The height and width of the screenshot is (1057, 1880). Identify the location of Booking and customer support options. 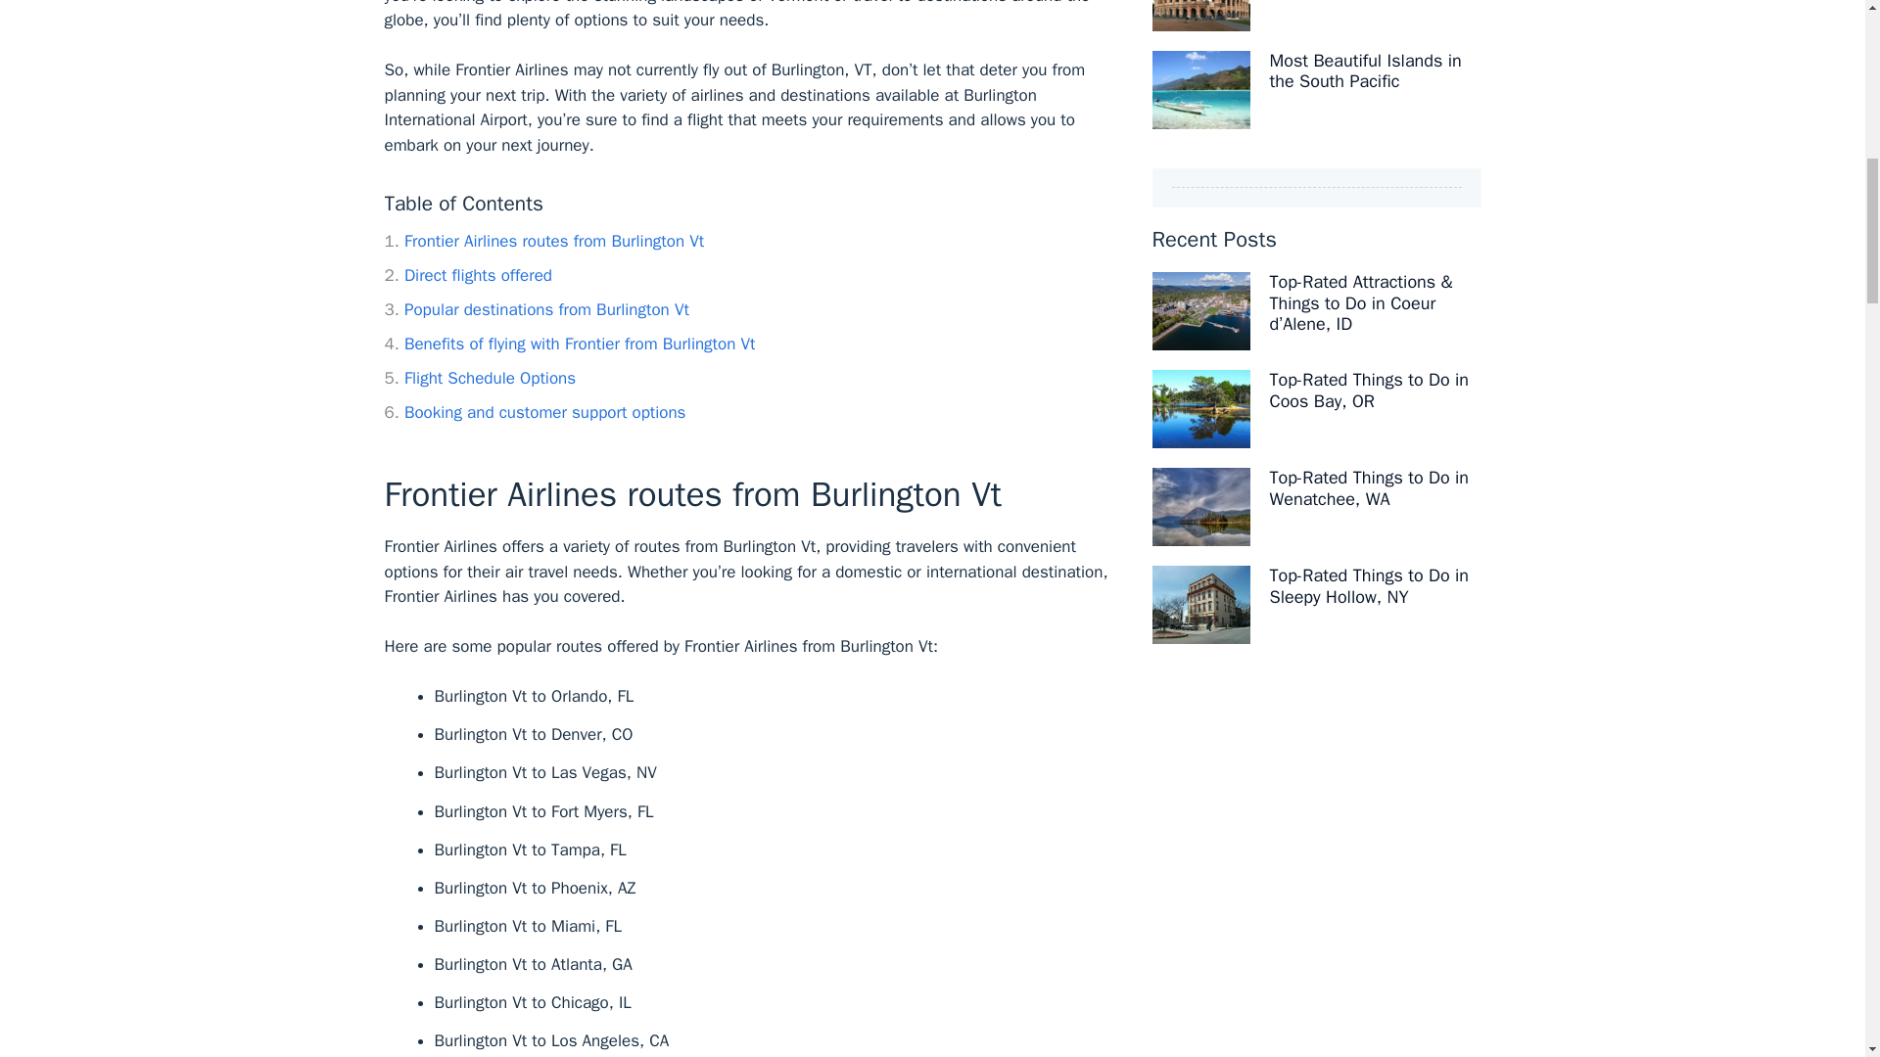
(535, 413).